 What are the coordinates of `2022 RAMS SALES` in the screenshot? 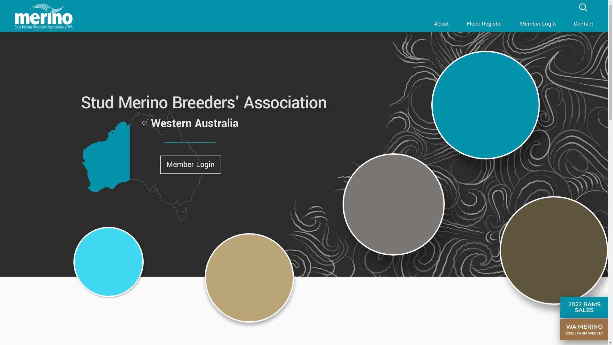 It's located at (586, 307).